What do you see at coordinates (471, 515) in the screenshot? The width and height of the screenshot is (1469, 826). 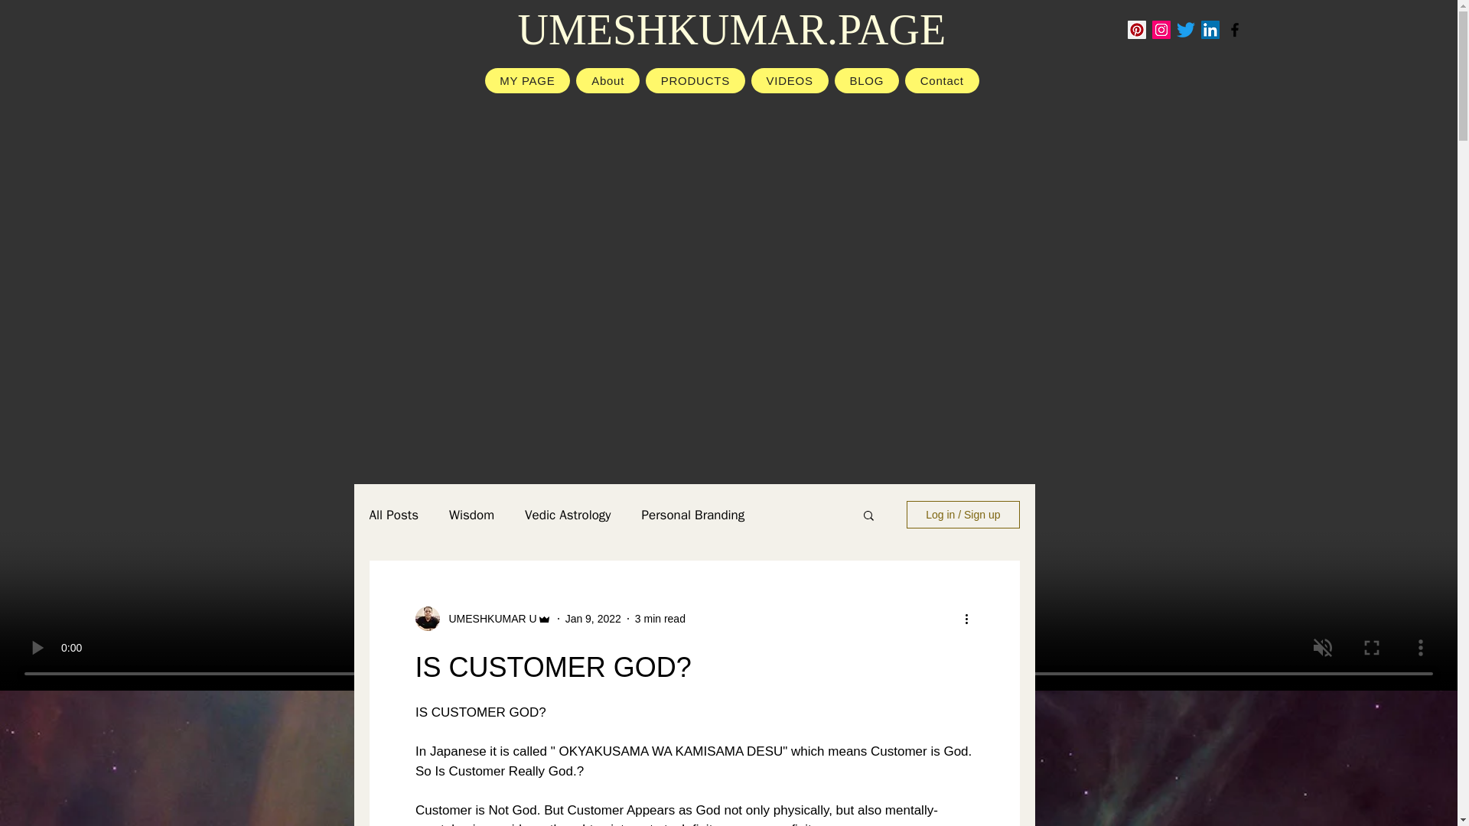 I see `Wisdom` at bounding box center [471, 515].